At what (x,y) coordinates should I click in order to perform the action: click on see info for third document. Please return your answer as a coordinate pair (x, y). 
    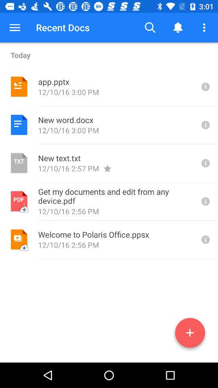
    Looking at the image, I should click on (205, 163).